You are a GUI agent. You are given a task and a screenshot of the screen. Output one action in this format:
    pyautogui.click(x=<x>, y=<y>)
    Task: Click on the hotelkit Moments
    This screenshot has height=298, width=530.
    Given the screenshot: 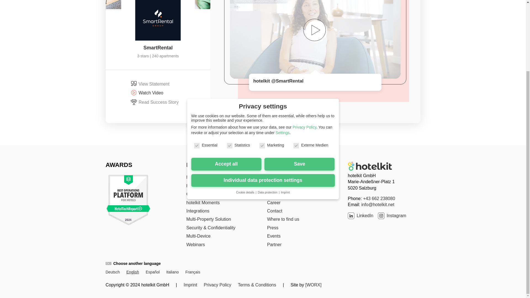 What is the action you would take?
    pyautogui.click(x=203, y=203)
    